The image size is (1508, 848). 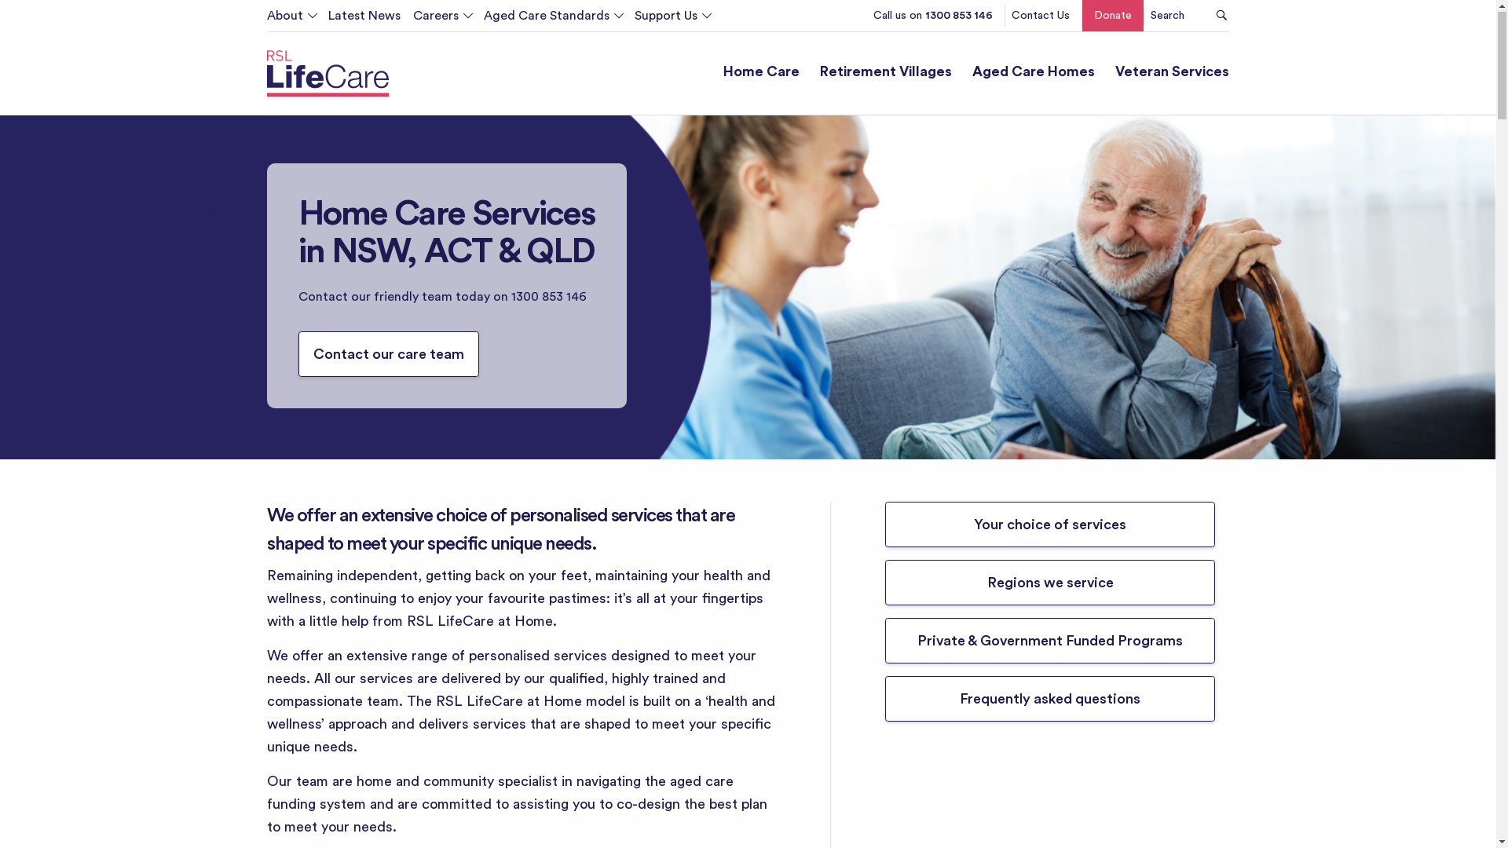 What do you see at coordinates (1050, 587) in the screenshot?
I see `Regions we service` at bounding box center [1050, 587].